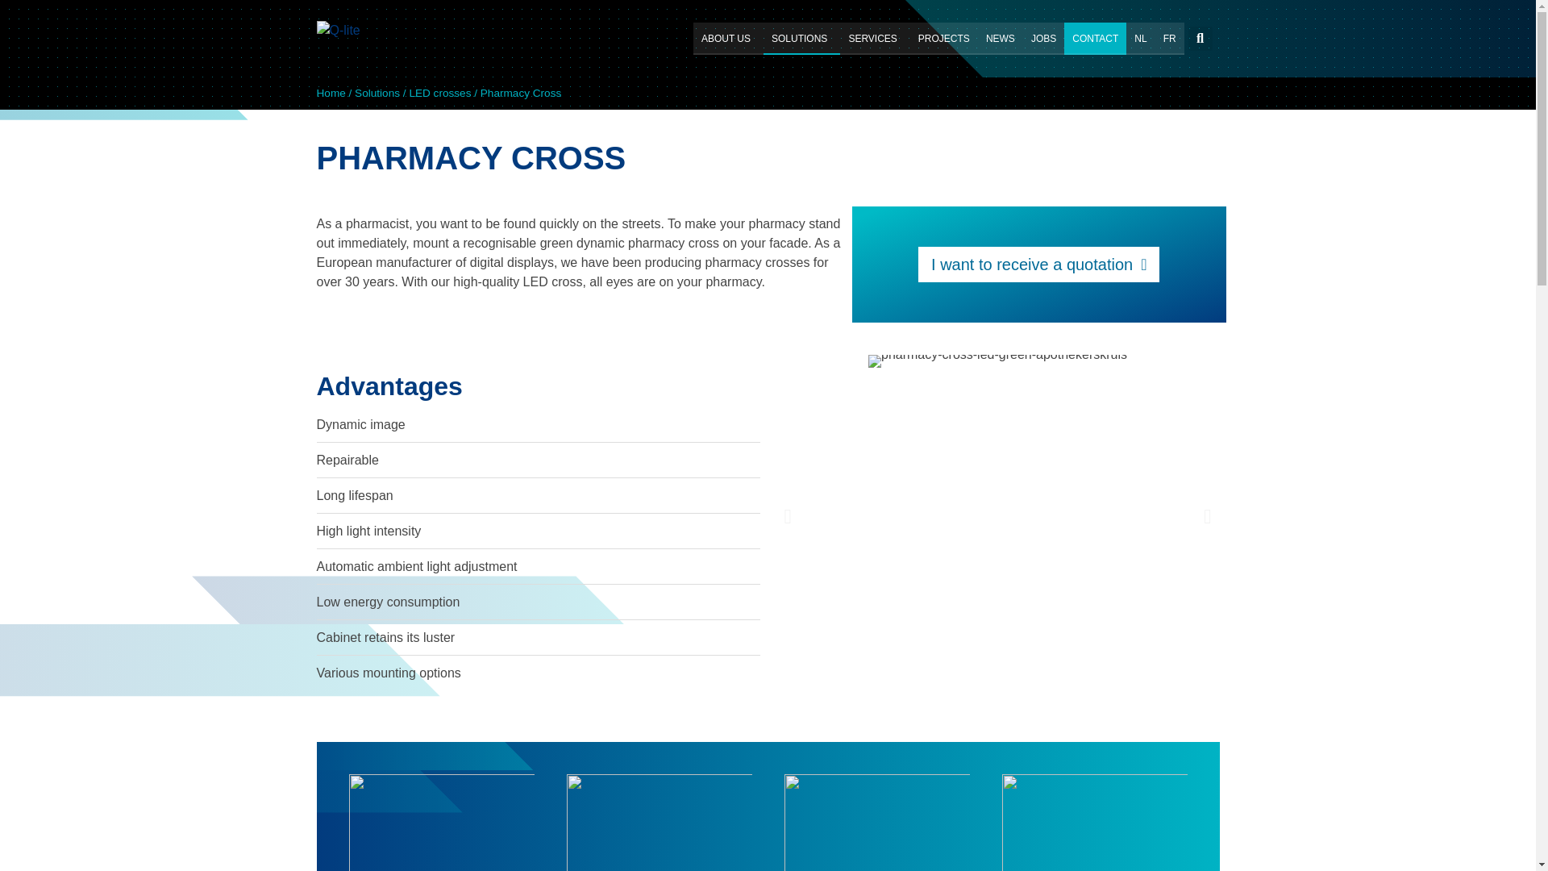 The width and height of the screenshot is (1548, 871). What do you see at coordinates (1169, 39) in the screenshot?
I see `FR` at bounding box center [1169, 39].